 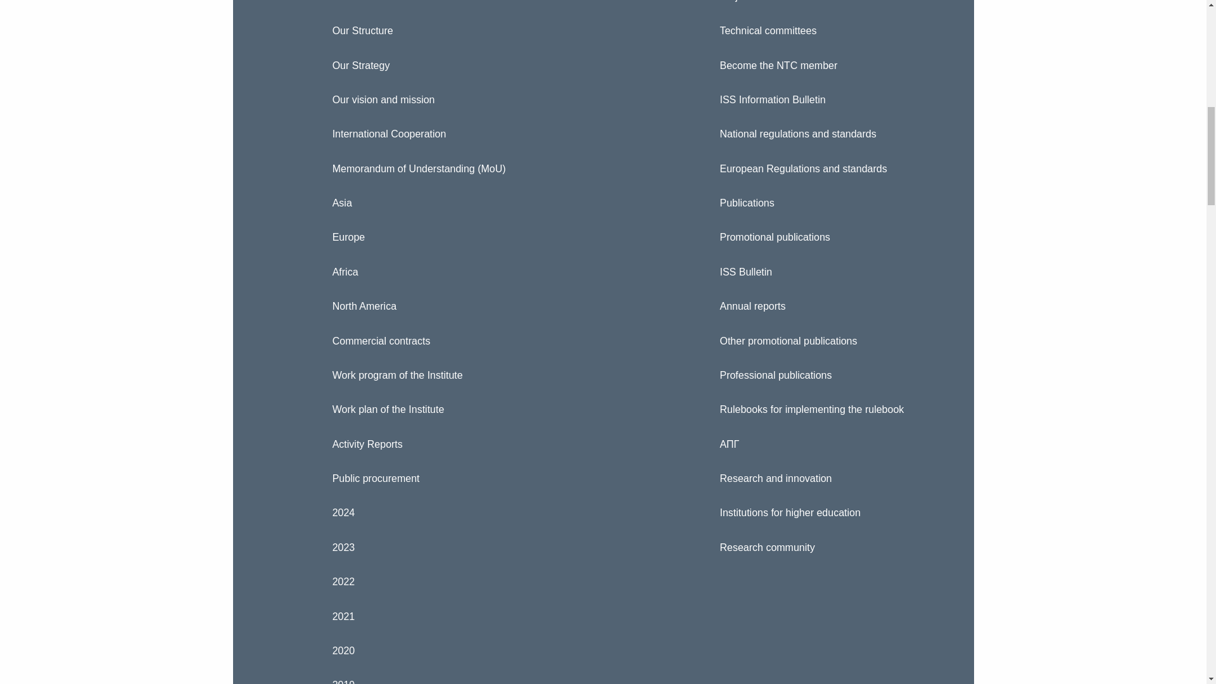 What do you see at coordinates (502, 99) in the screenshot?
I see `Our vision and mission` at bounding box center [502, 99].